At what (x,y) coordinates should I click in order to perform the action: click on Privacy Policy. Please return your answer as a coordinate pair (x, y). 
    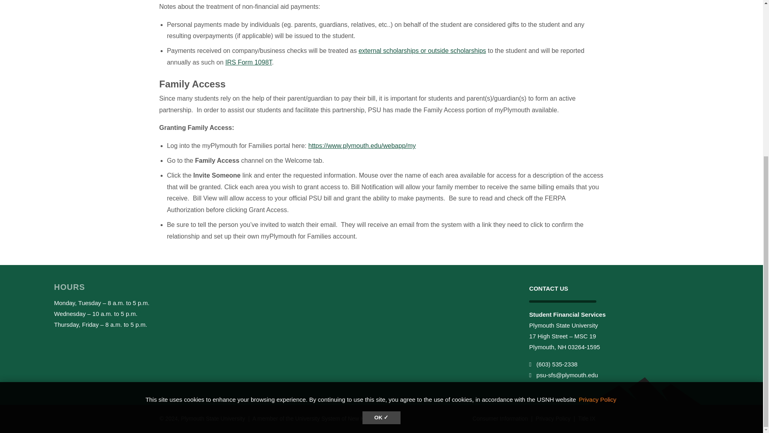
    Looking at the image, I should click on (597, 159).